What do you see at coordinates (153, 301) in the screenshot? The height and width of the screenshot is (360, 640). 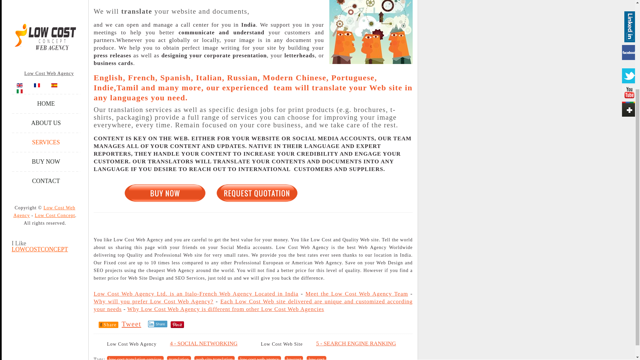 I see `Why will you prefer Low Cost Web Agency?` at bounding box center [153, 301].